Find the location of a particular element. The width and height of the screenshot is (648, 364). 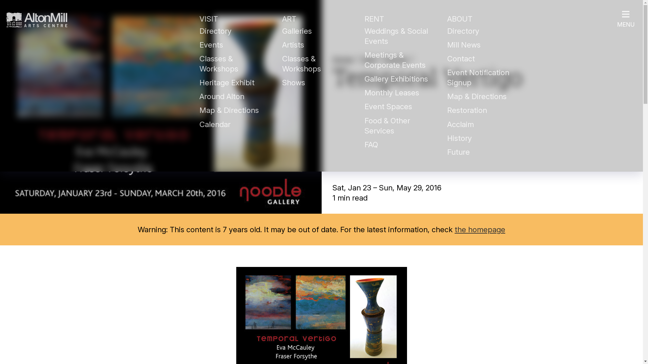

Weddings & Social Events is located at coordinates (397, 36).